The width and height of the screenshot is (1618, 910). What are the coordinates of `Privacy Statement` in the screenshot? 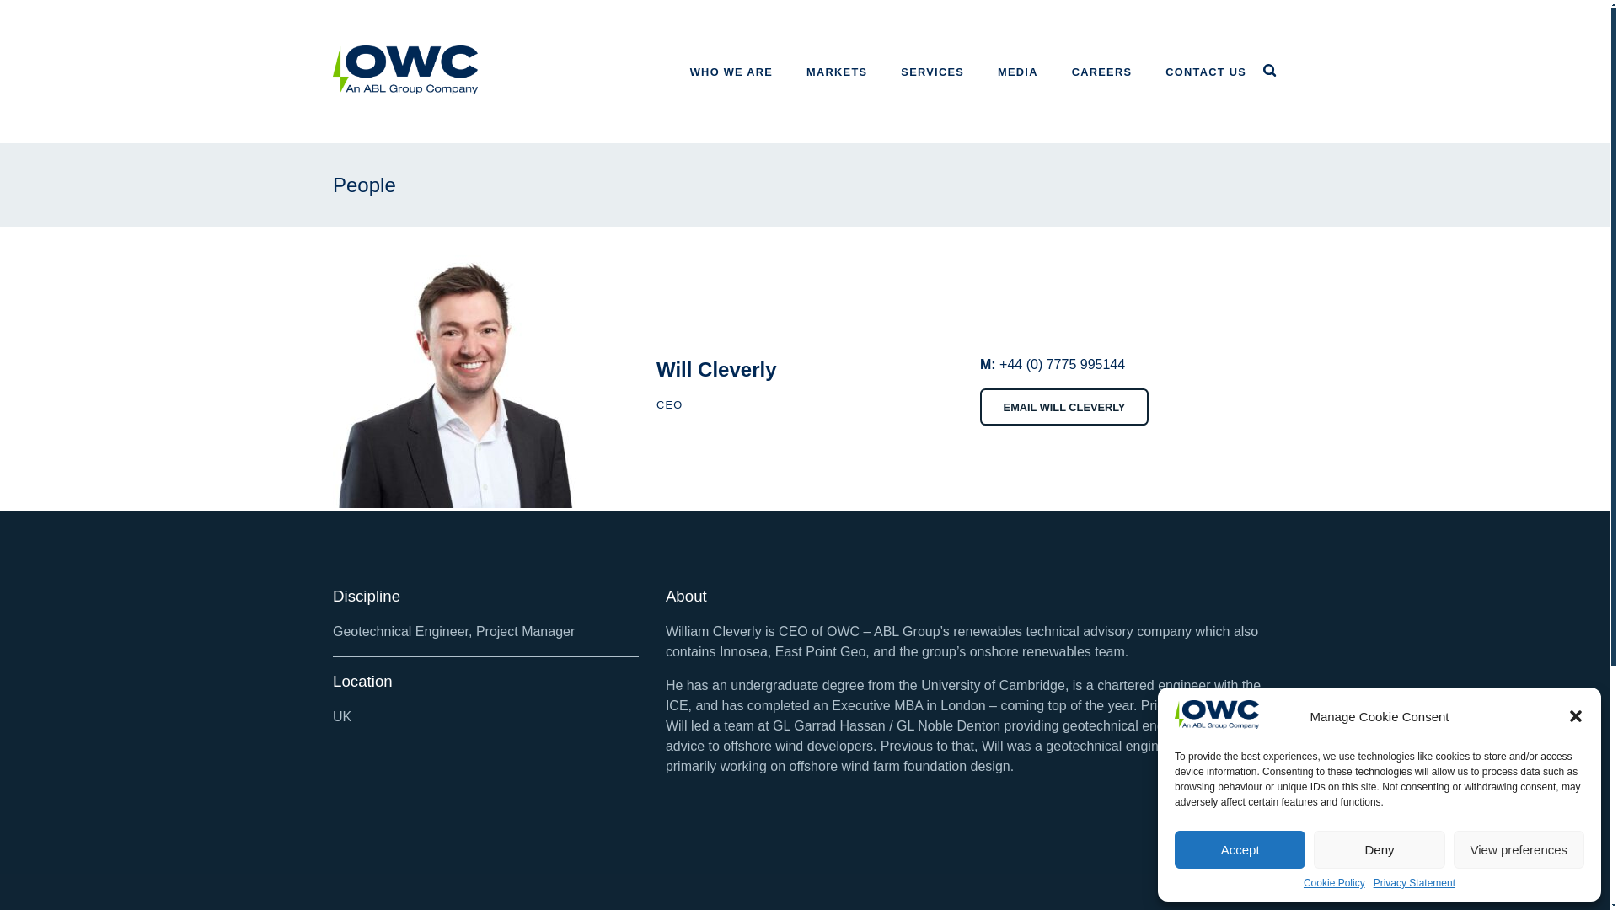 It's located at (1414, 883).